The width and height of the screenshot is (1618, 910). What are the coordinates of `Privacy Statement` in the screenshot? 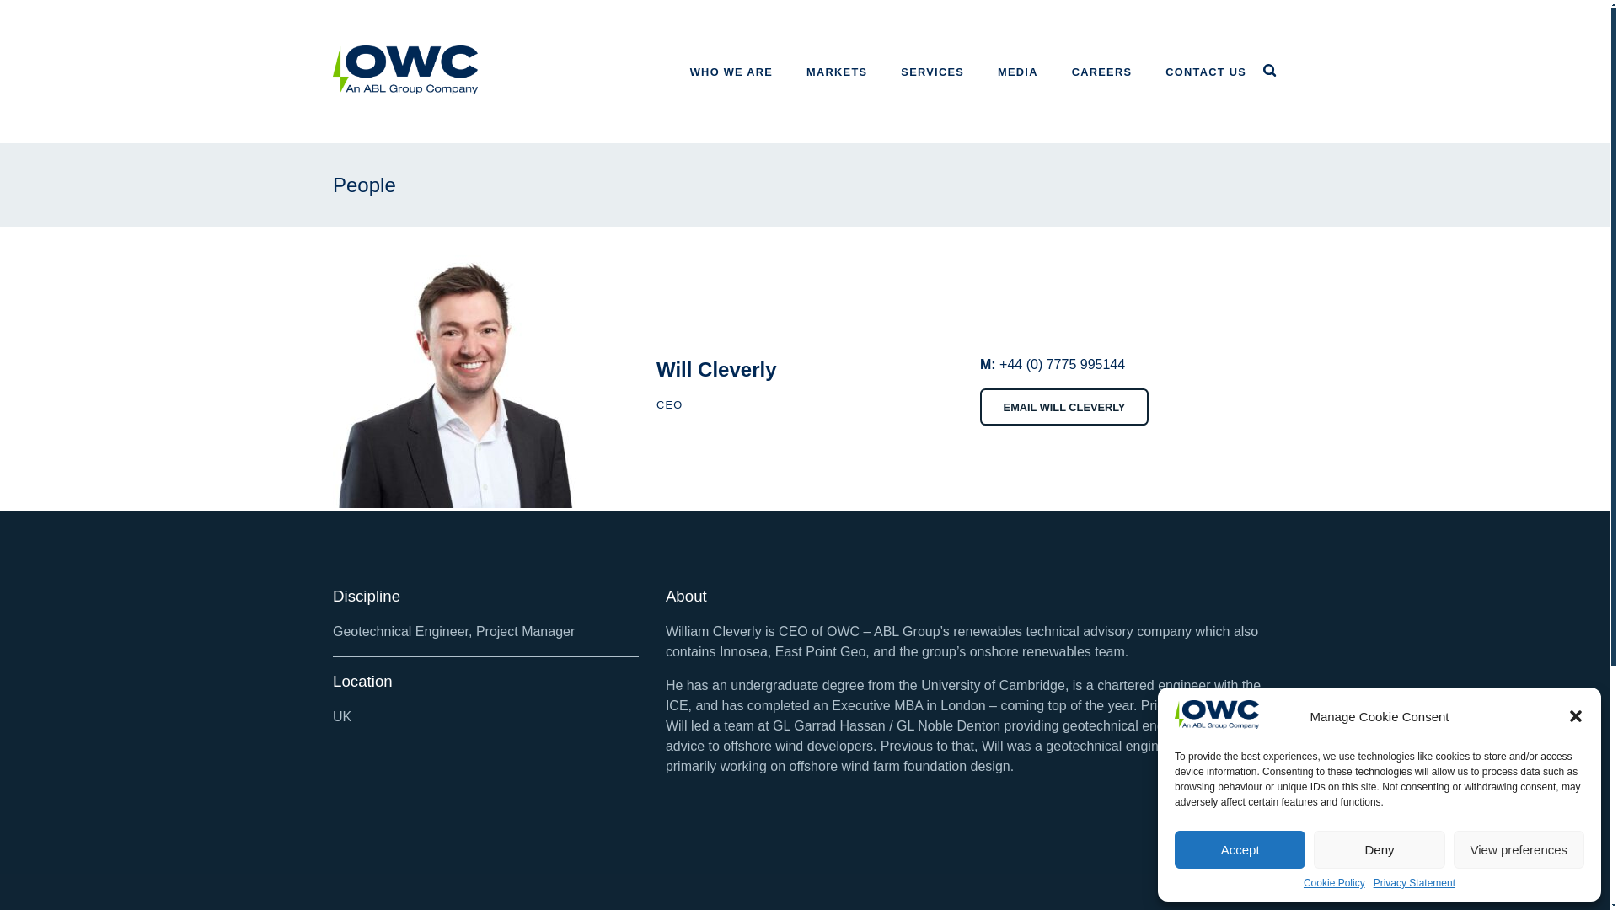 It's located at (1414, 883).